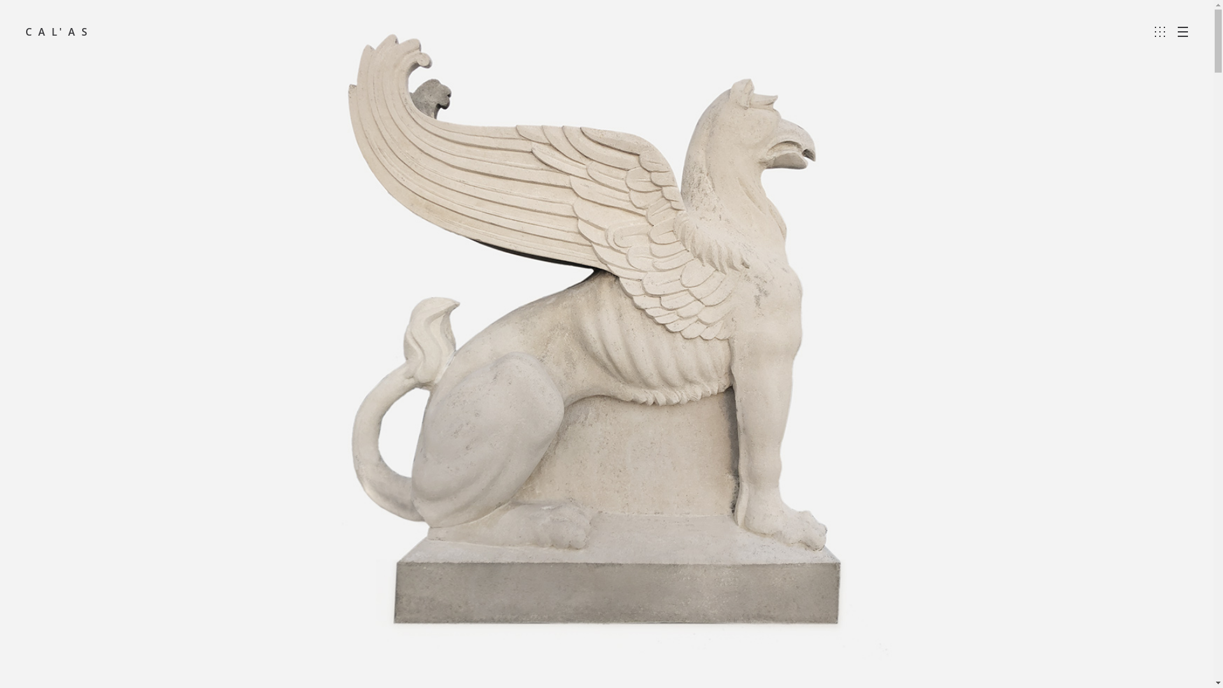  Describe the element at coordinates (57, 32) in the screenshot. I see `C A L' A S` at that location.